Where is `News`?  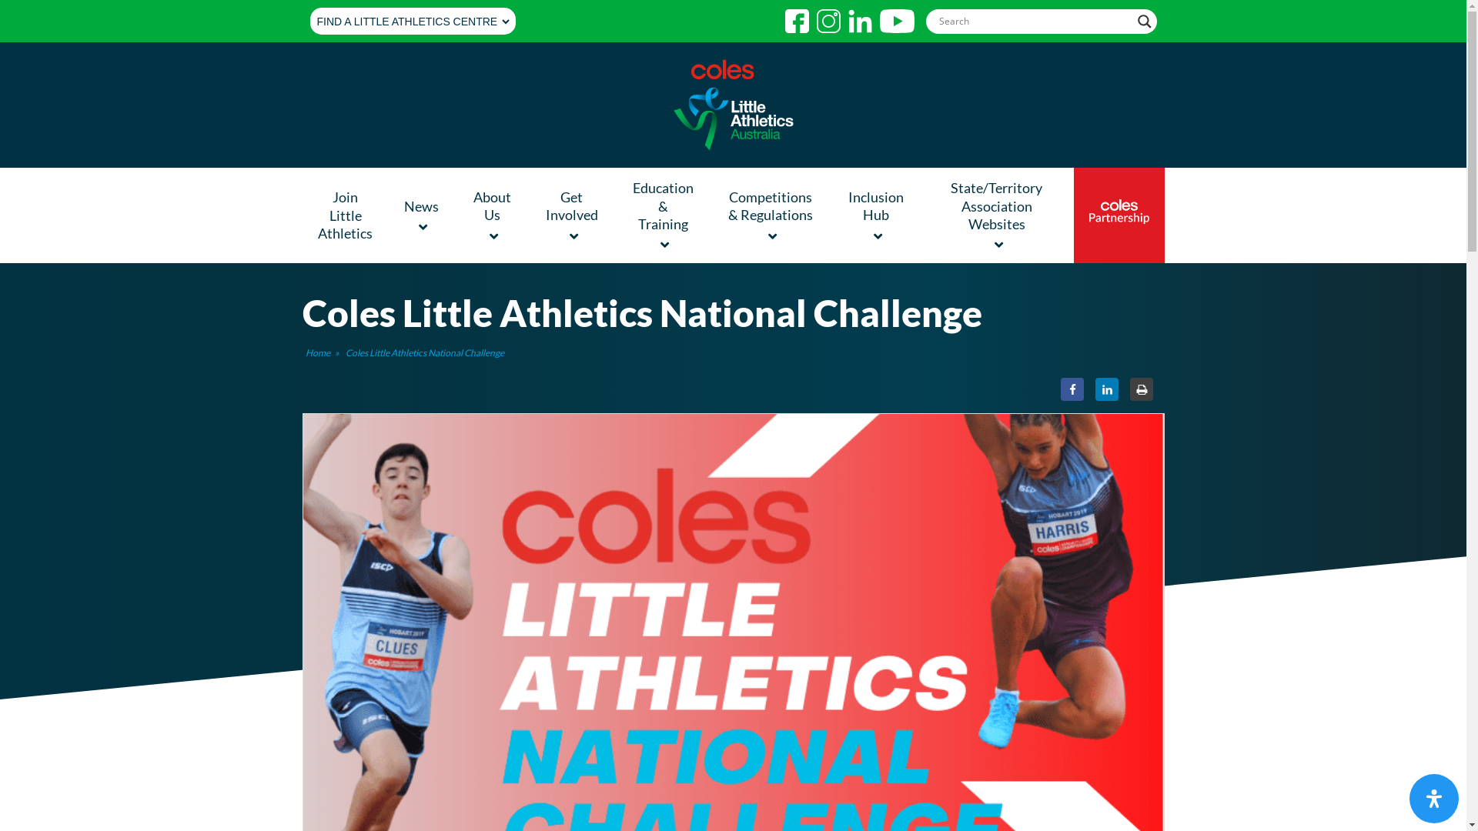 News is located at coordinates (423, 215).